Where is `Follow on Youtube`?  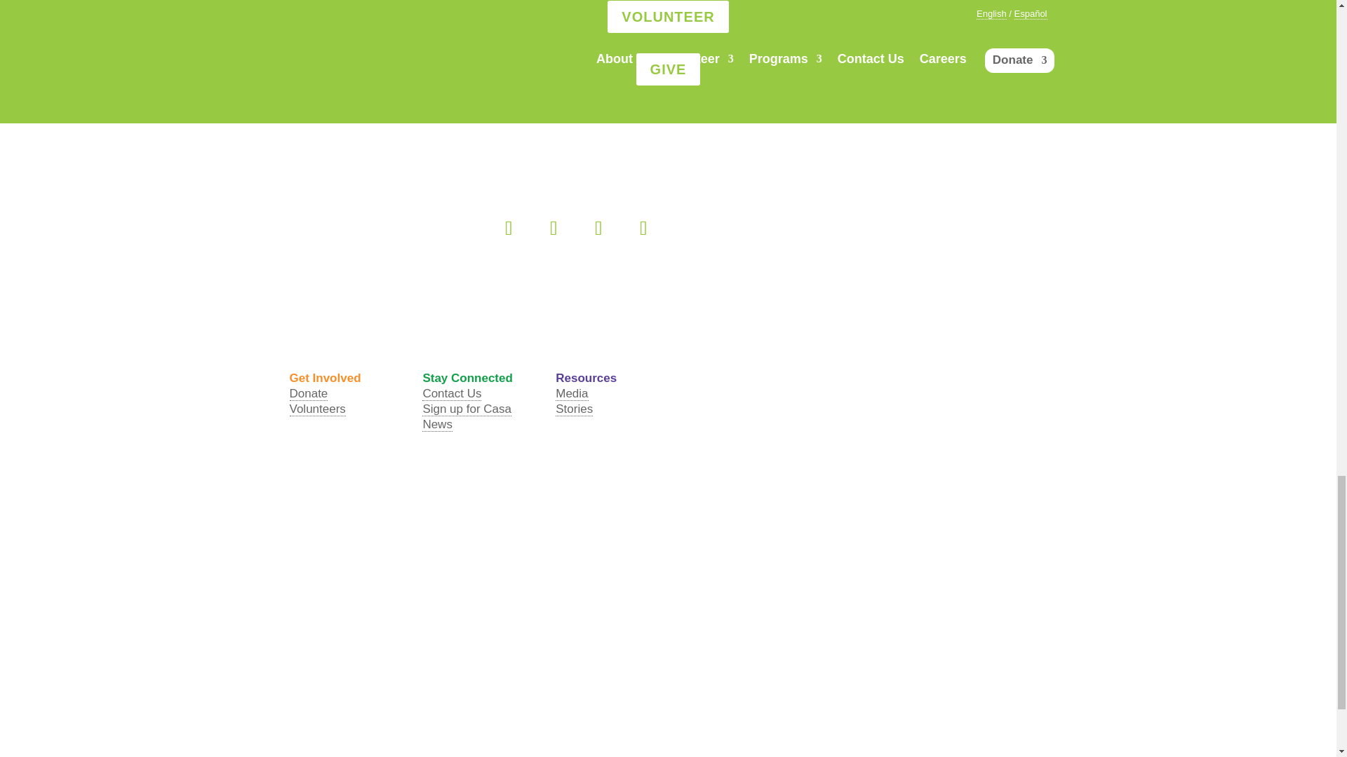 Follow on Youtube is located at coordinates (643, 229).